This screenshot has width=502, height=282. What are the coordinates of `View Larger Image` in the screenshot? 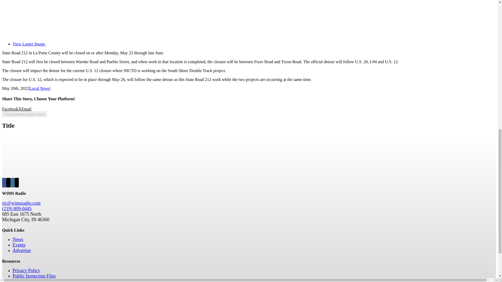 It's located at (108, 44).